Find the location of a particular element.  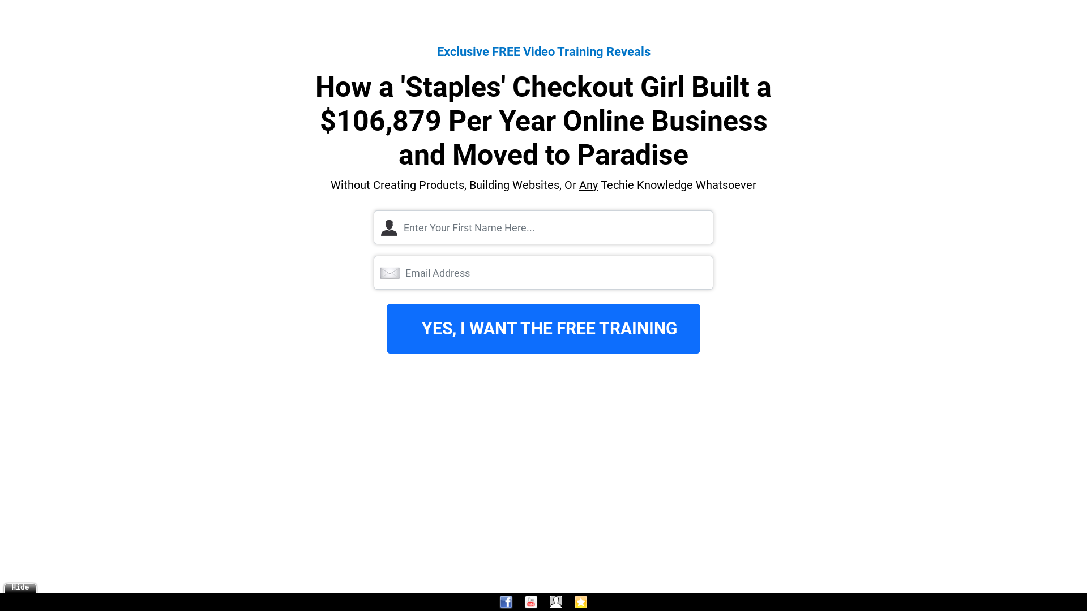

   YES, I WANT THE FREE TRAINING is located at coordinates (543, 329).